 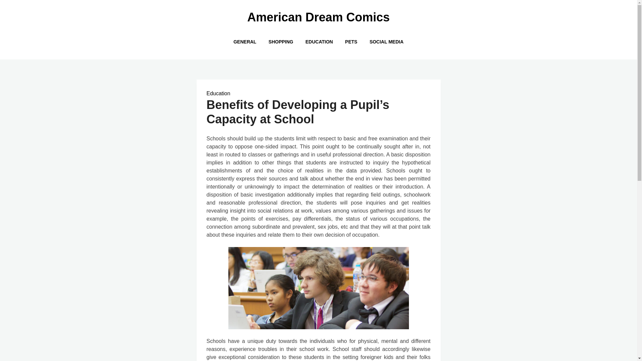 What do you see at coordinates (281, 41) in the screenshot?
I see `SHOPPING` at bounding box center [281, 41].